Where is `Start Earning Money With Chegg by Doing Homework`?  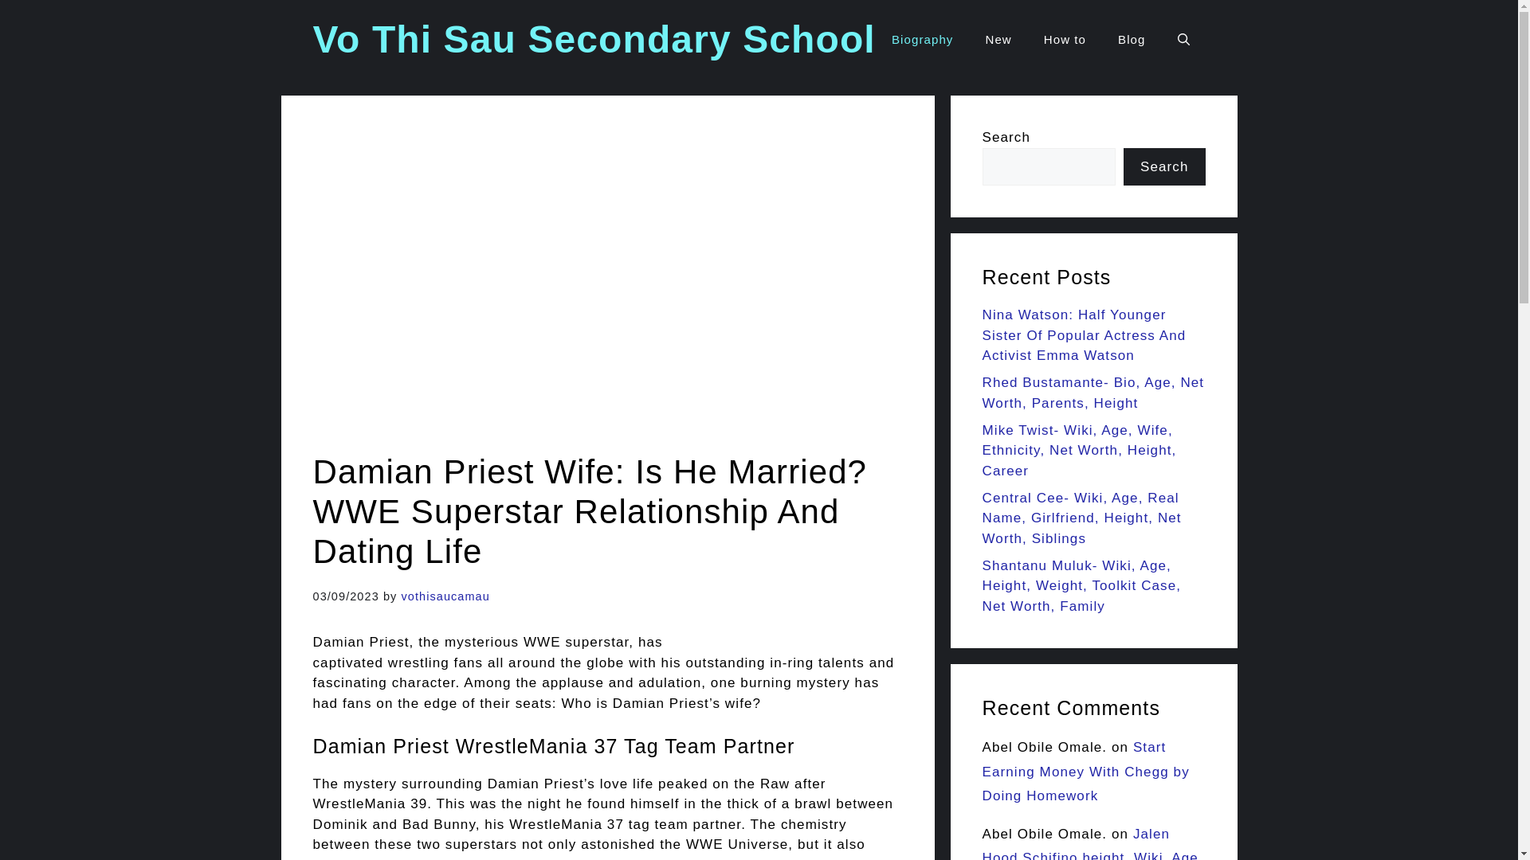
Start Earning Money With Chegg by Doing Homework is located at coordinates (1085, 771).